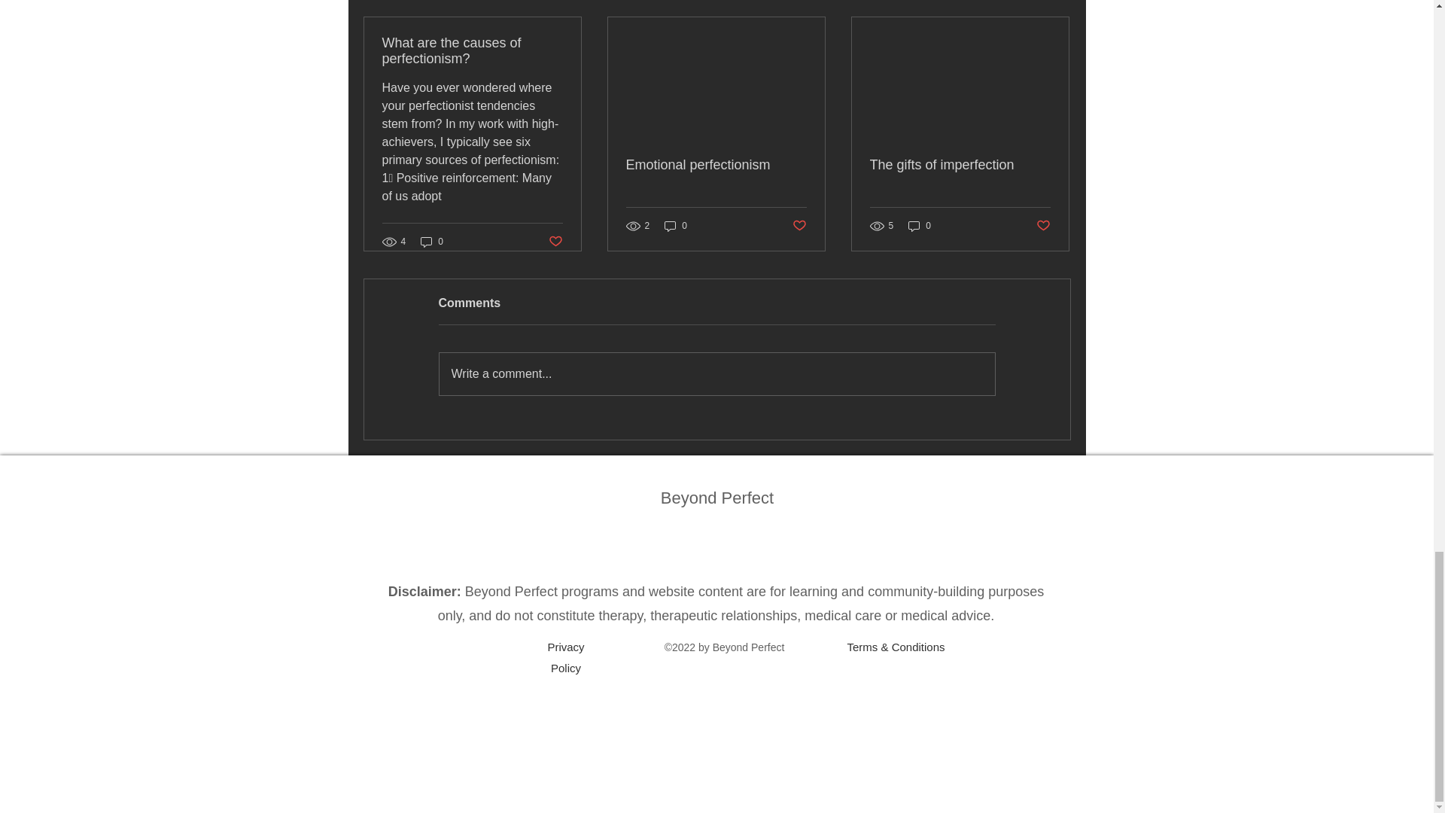  Describe the element at coordinates (960, 166) in the screenshot. I see `The gifts of imperfection` at that location.